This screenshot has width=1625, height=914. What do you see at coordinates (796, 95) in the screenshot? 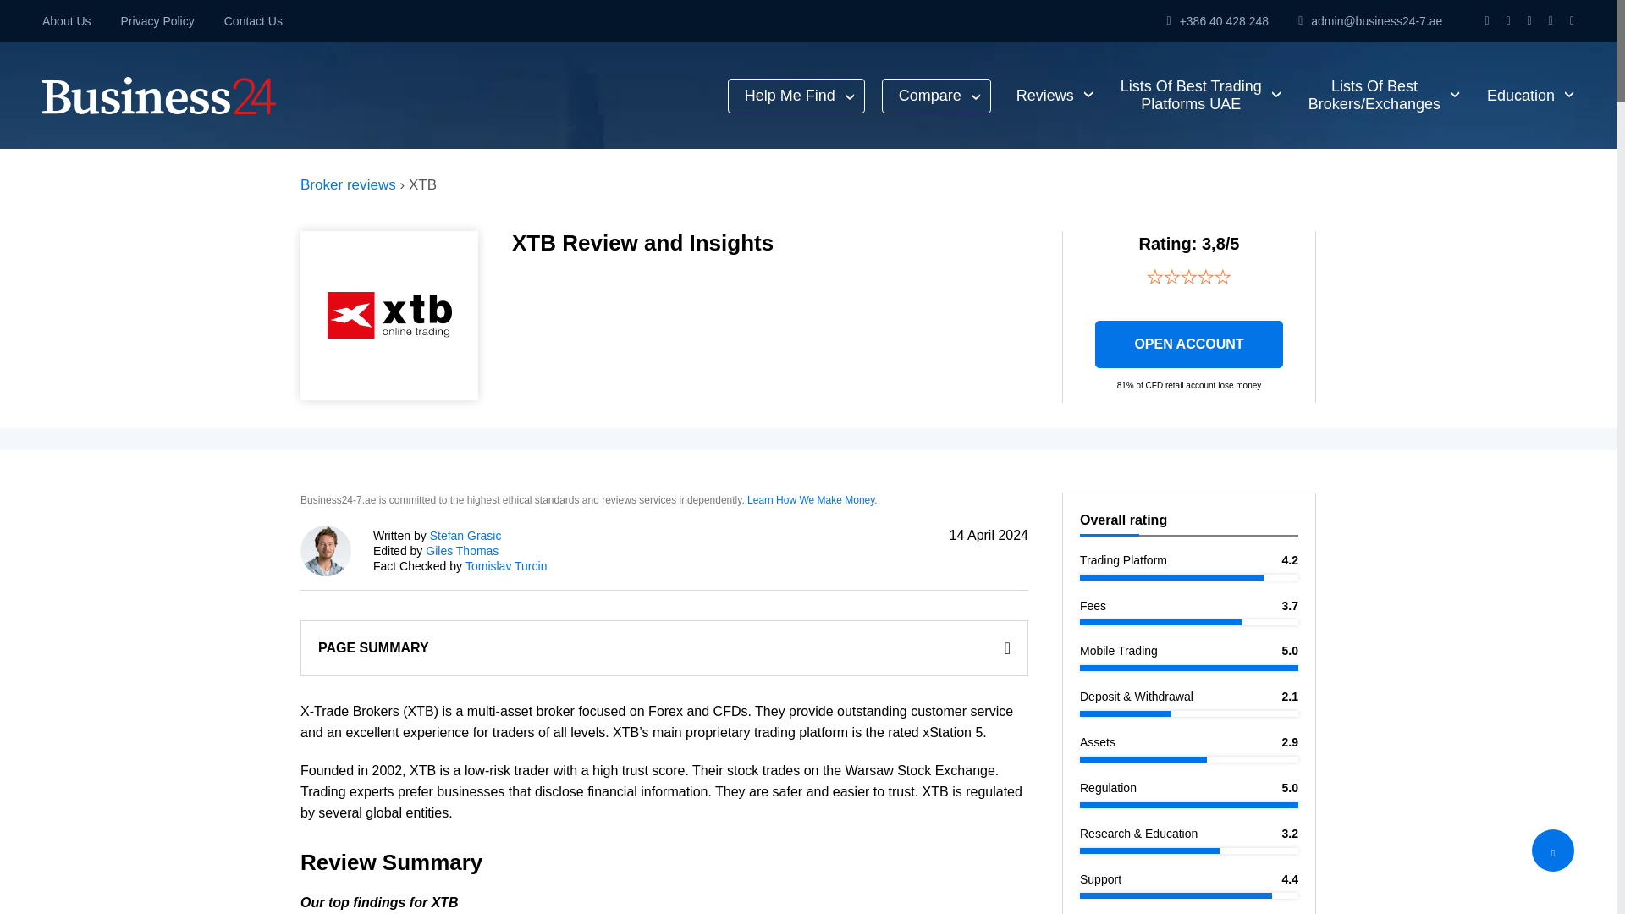
I see `Help Me Find` at bounding box center [796, 95].